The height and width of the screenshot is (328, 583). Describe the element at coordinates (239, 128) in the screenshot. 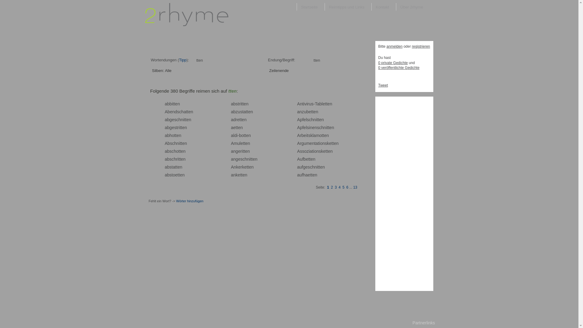

I see `e` at that location.